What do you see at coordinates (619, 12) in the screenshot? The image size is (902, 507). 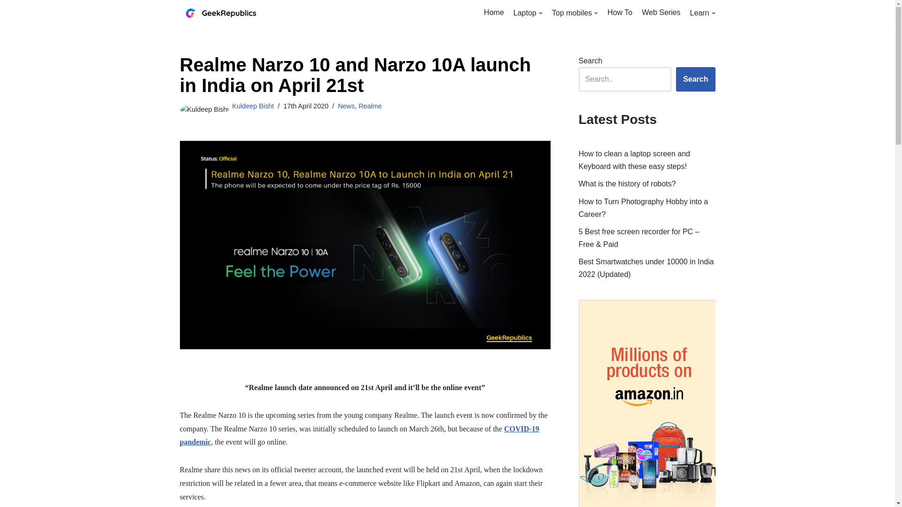 I see `How To` at bounding box center [619, 12].